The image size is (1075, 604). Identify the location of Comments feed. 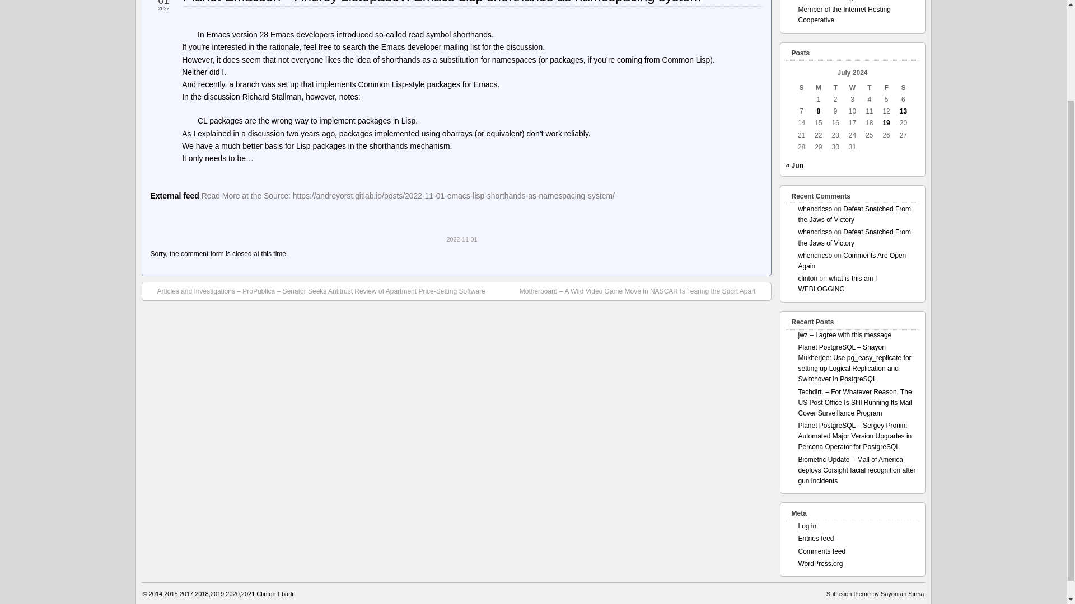
(822, 551).